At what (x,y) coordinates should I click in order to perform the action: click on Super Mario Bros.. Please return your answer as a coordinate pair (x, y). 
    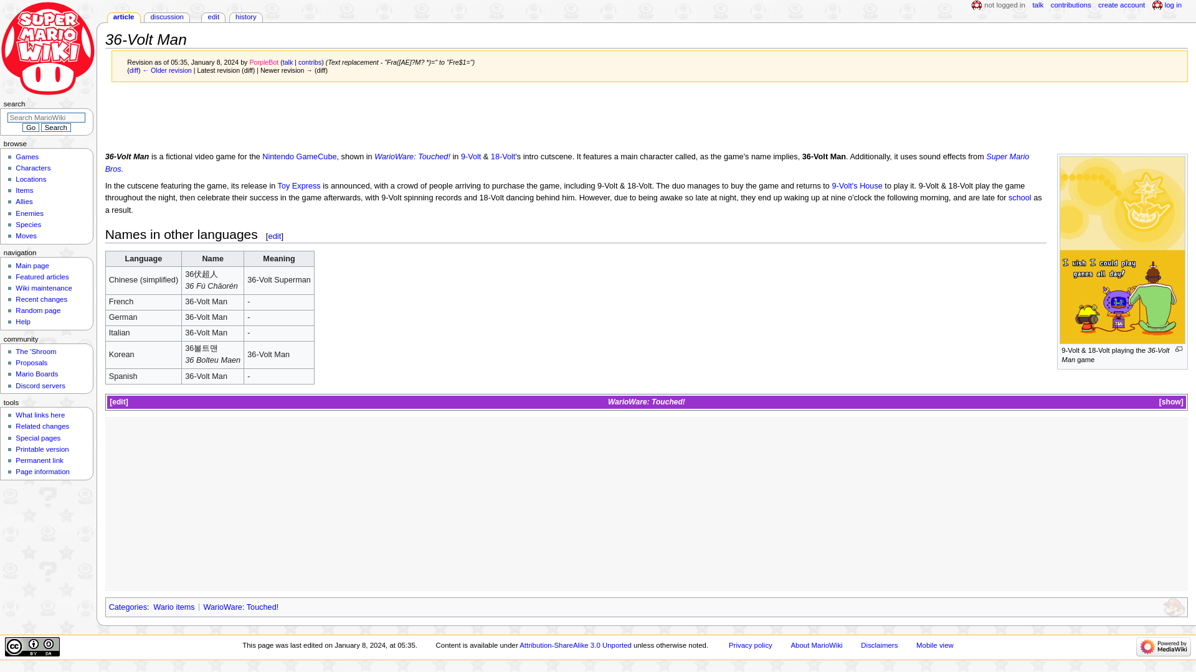
    Looking at the image, I should click on (567, 162).